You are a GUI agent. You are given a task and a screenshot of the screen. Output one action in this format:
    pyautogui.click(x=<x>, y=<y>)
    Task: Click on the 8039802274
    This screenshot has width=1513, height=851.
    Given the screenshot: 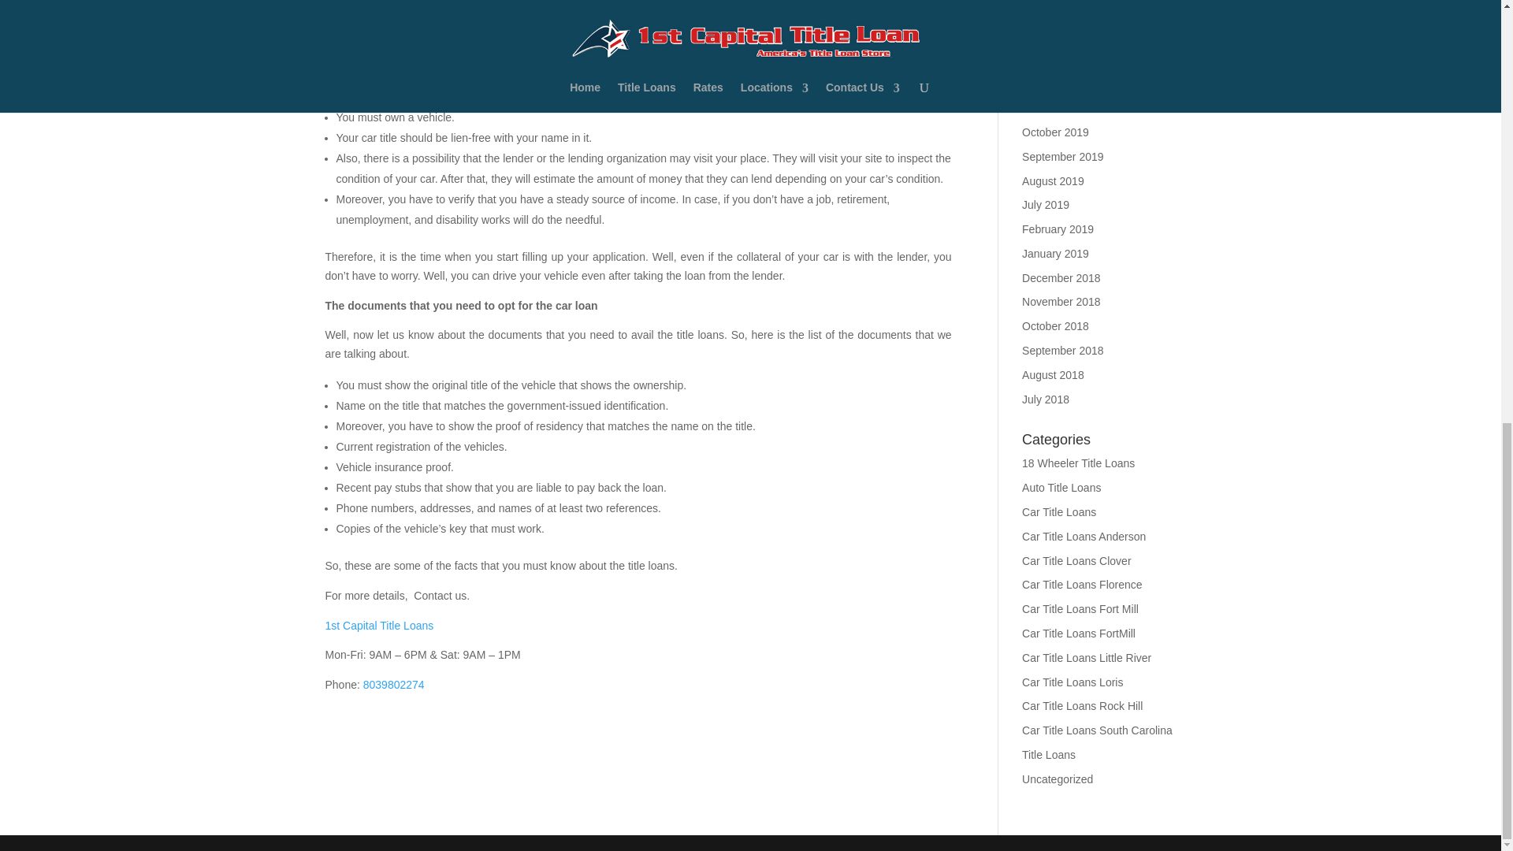 What is the action you would take?
    pyautogui.click(x=394, y=684)
    